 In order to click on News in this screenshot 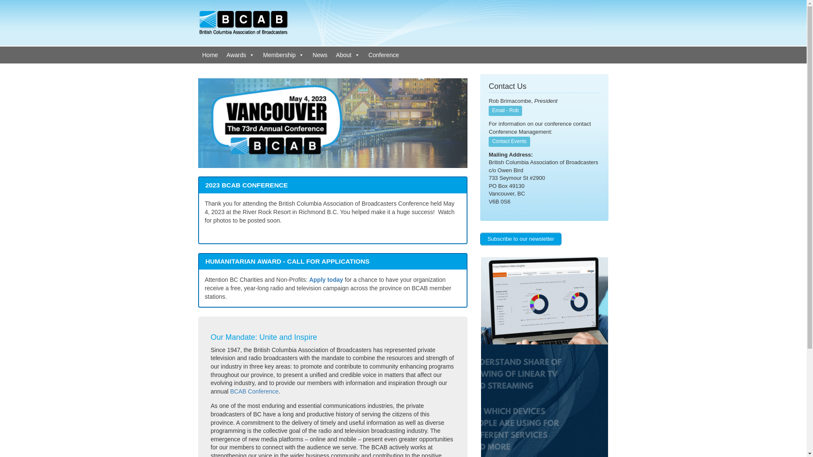, I will do `click(320, 55)`.